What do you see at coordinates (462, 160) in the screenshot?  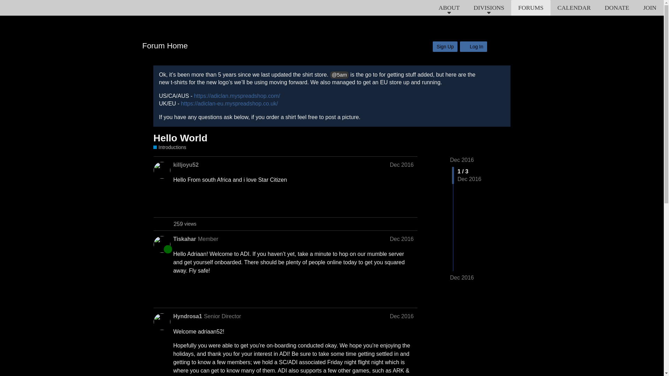 I see `CALENDAR` at bounding box center [462, 160].